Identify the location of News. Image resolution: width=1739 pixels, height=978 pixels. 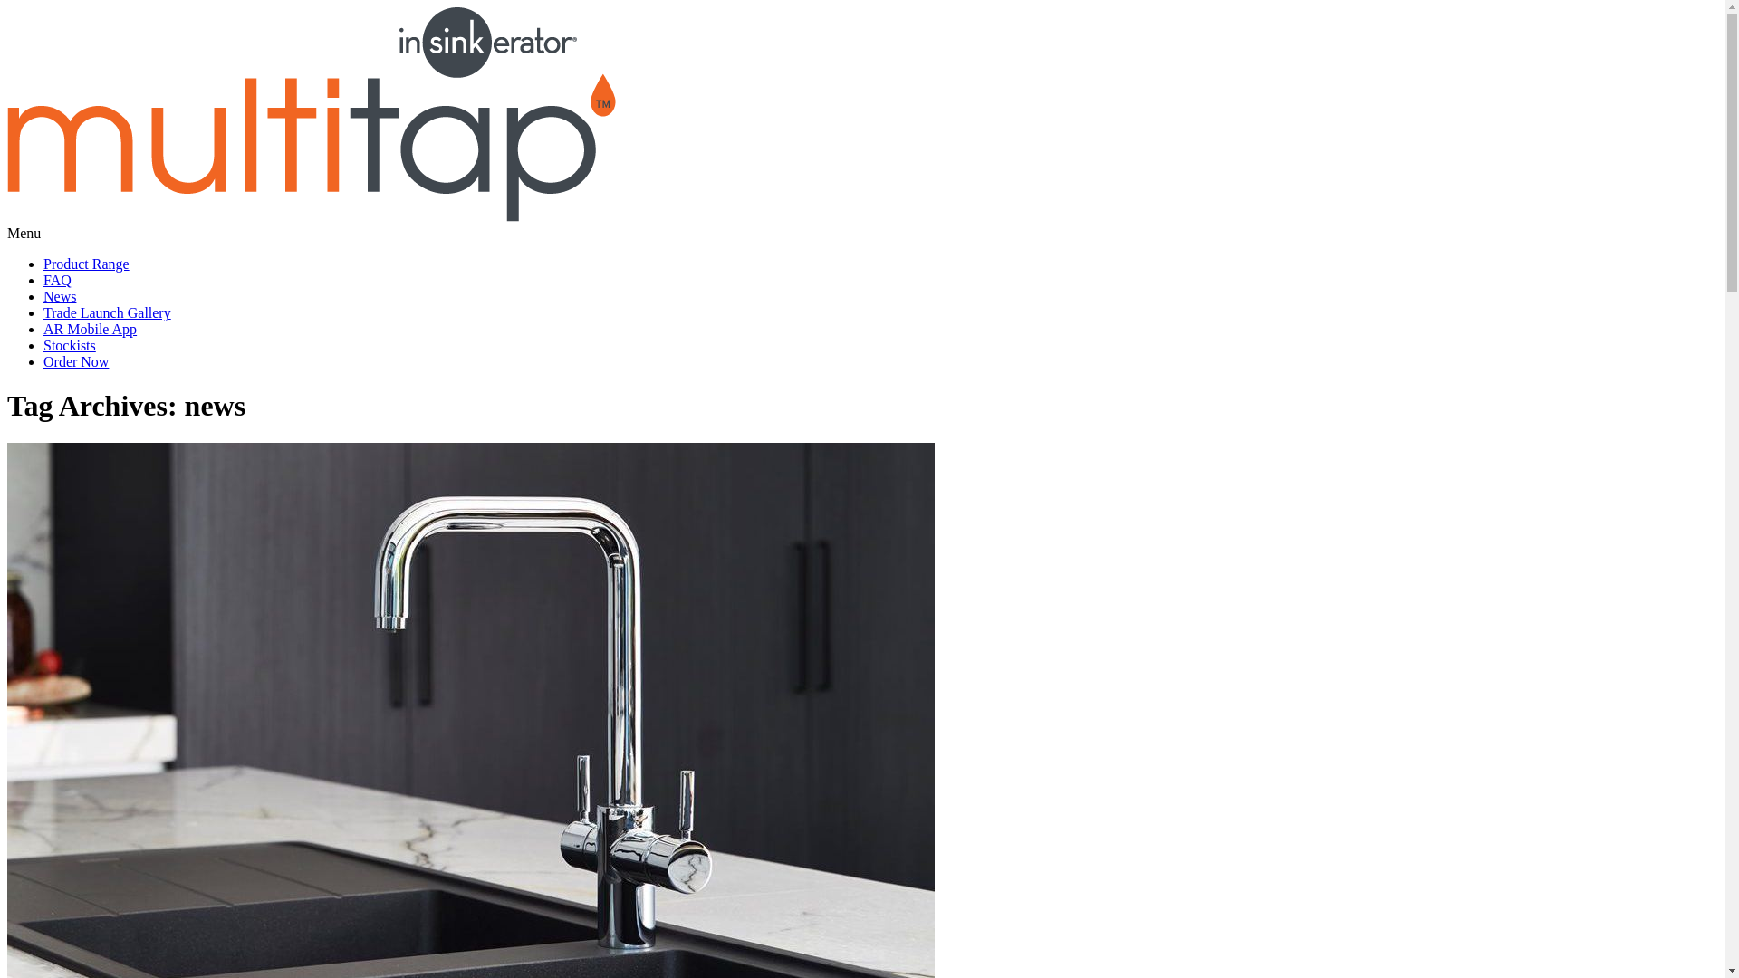
(60, 297).